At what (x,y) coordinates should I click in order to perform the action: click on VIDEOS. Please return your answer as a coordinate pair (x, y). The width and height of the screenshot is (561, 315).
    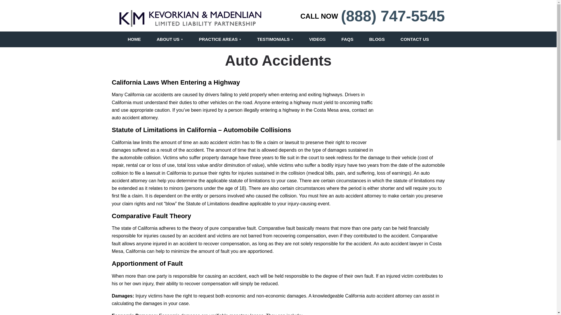
    Looking at the image, I should click on (317, 39).